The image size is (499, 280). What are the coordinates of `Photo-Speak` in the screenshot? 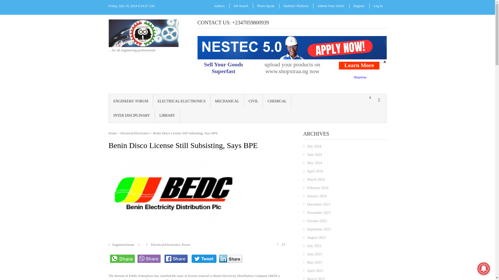 It's located at (265, 6).